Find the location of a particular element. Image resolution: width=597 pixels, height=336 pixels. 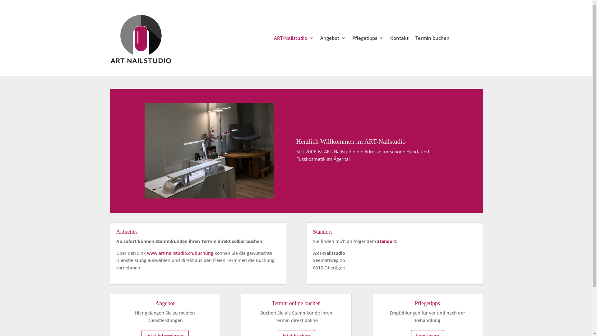

Termin buchen is located at coordinates (433, 39).